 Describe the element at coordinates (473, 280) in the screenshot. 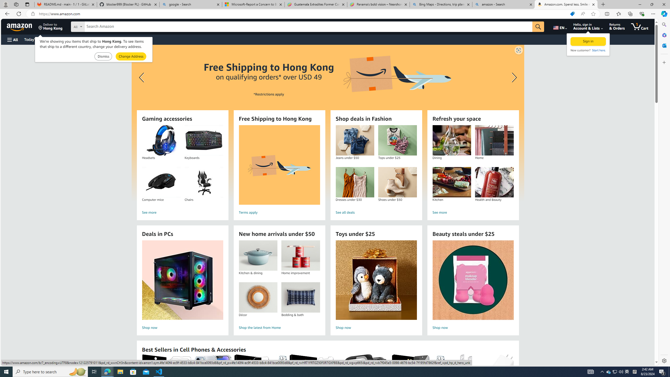

I see `Beauty steals under $25` at that location.